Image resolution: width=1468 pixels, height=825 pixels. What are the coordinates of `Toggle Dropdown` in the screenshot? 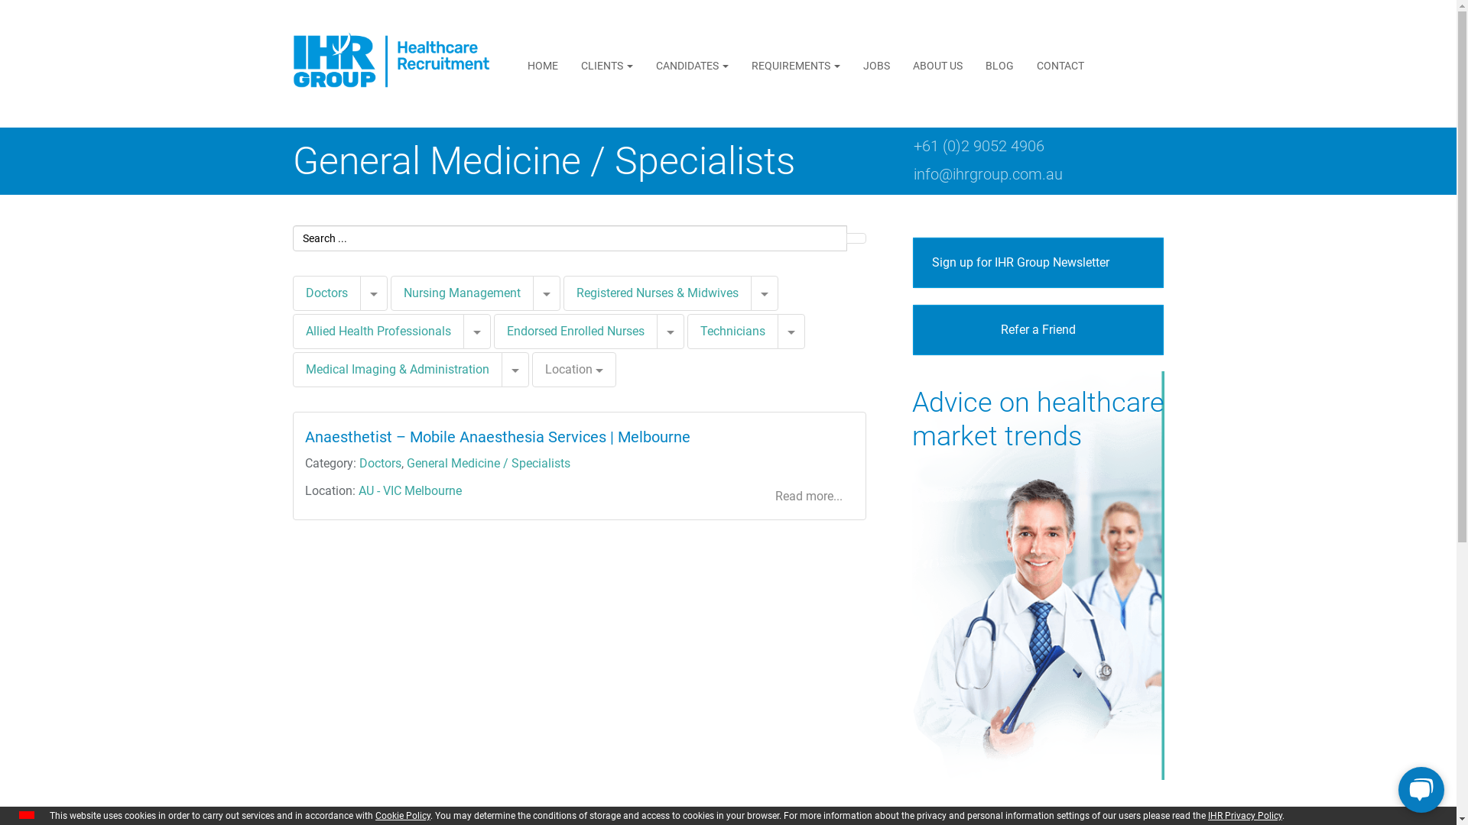 It's located at (765, 293).